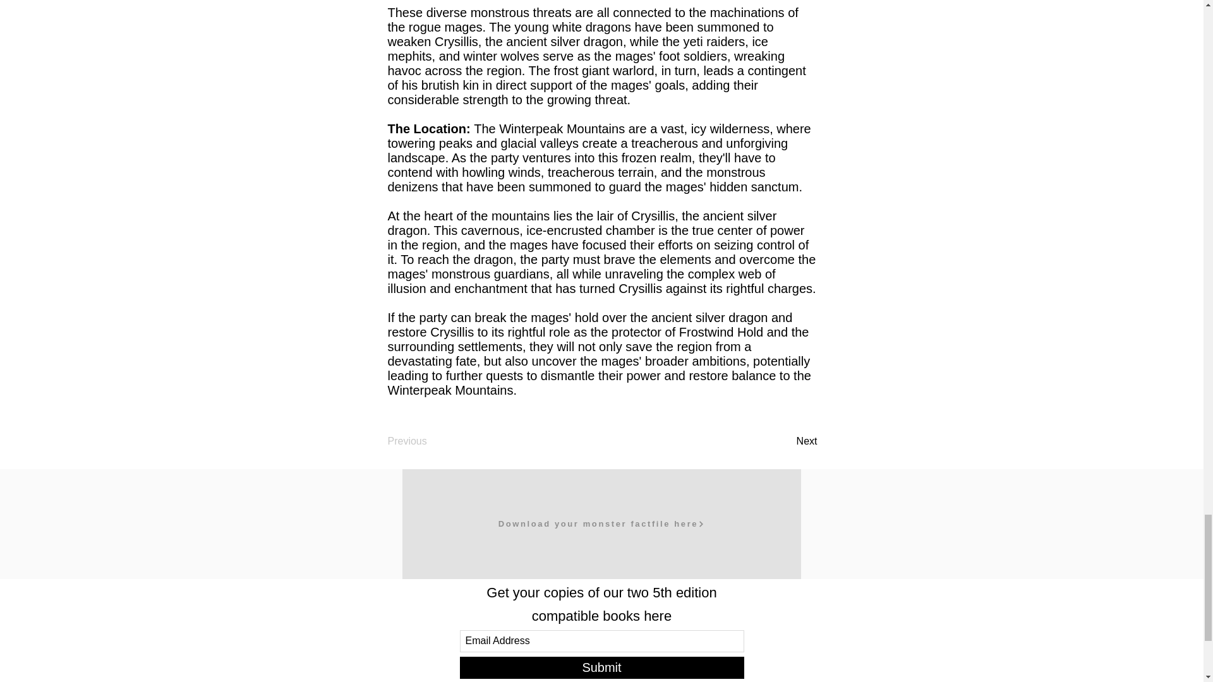 This screenshot has height=682, width=1213. Describe the element at coordinates (601, 667) in the screenshot. I see `Submit` at that location.